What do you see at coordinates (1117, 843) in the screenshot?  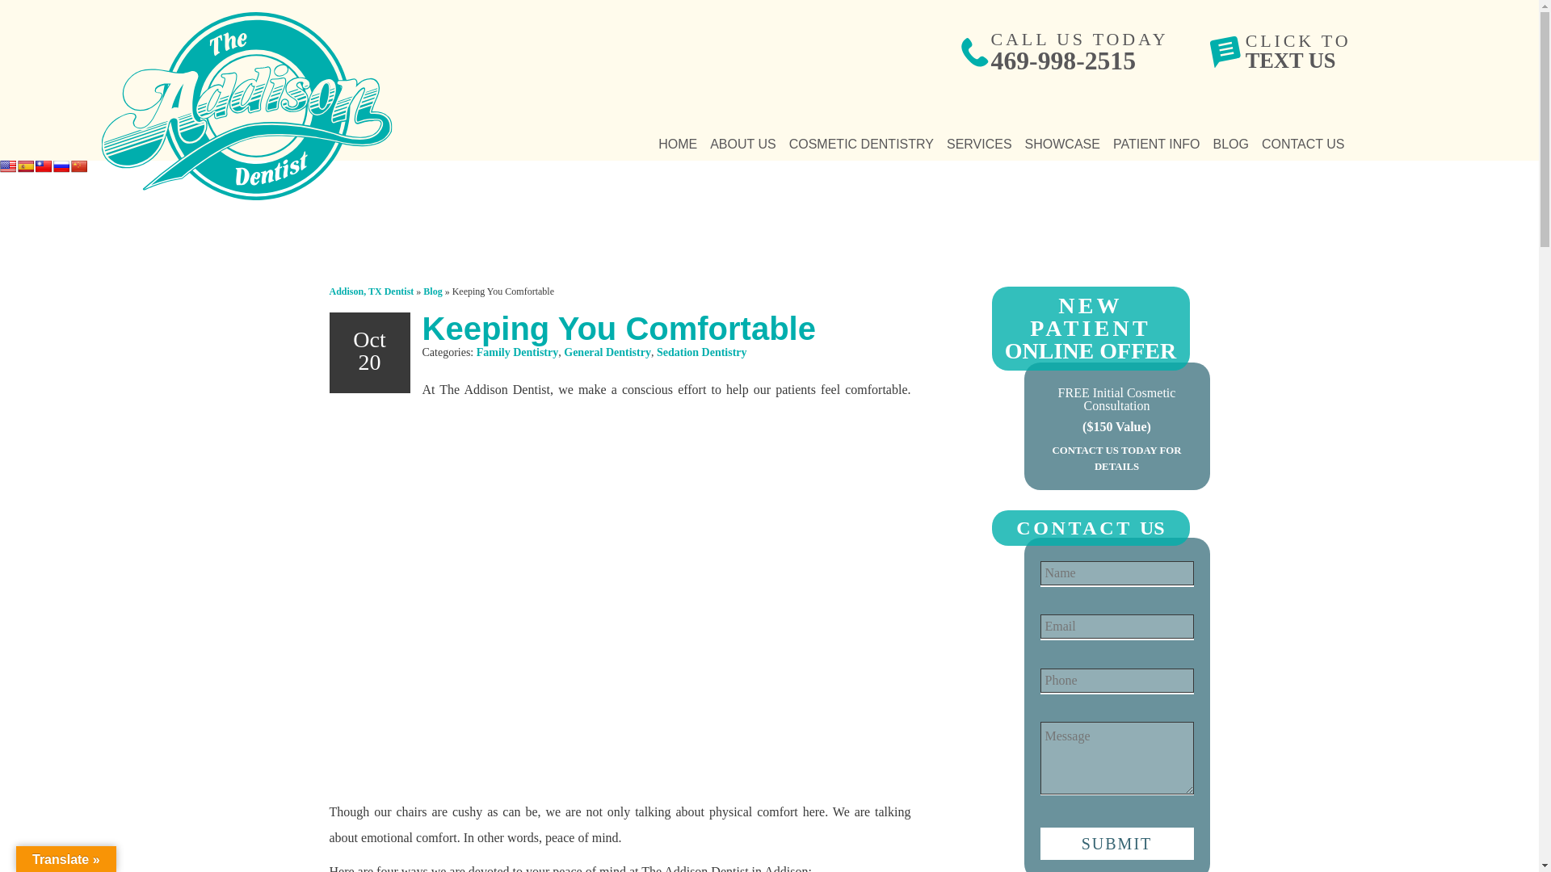 I see `Submit` at bounding box center [1117, 843].